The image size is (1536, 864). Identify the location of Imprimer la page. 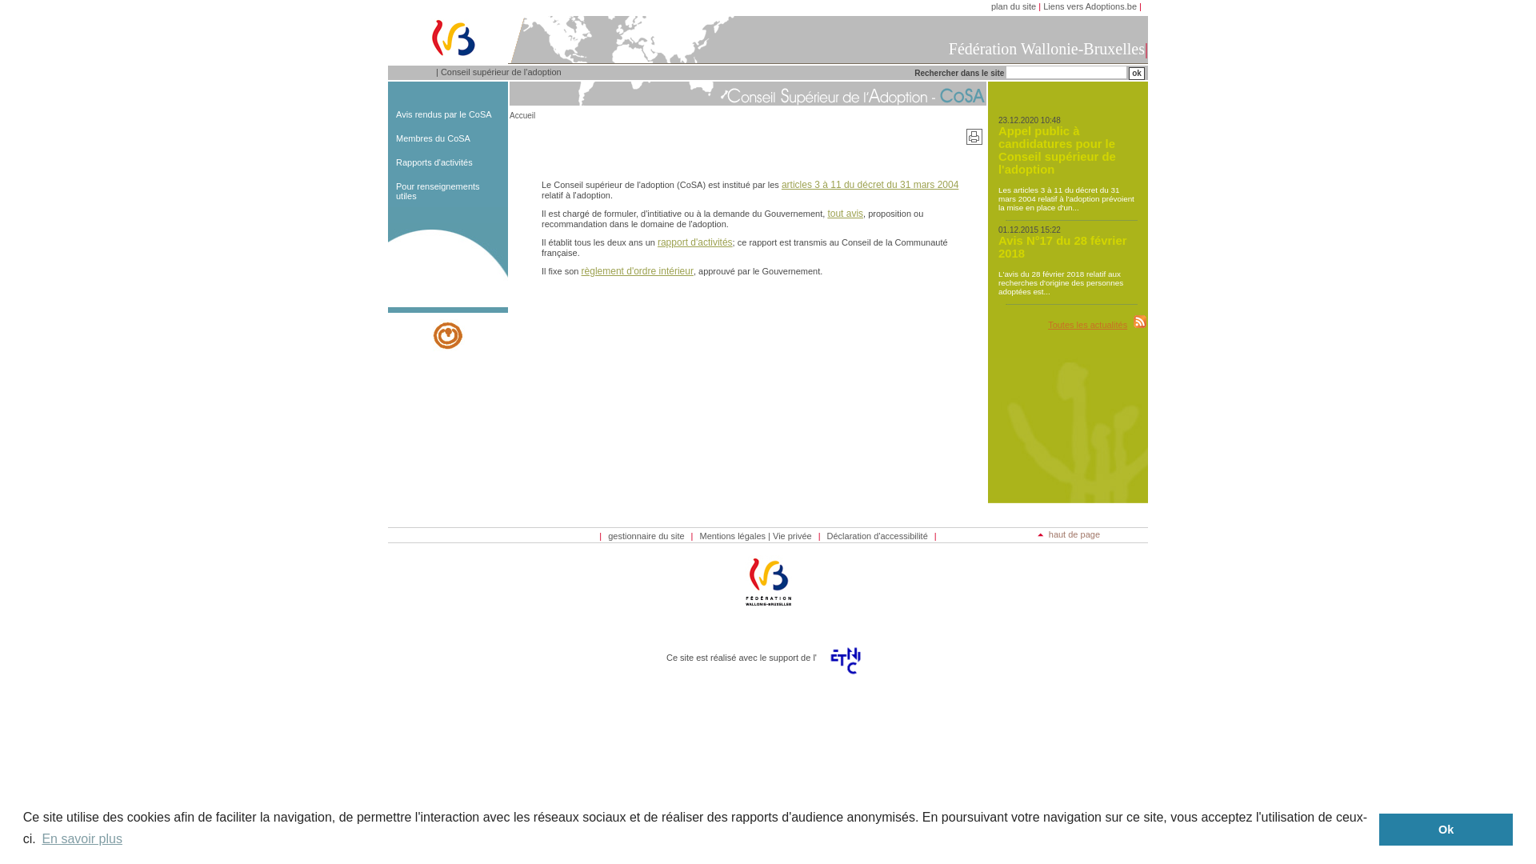
(974, 142).